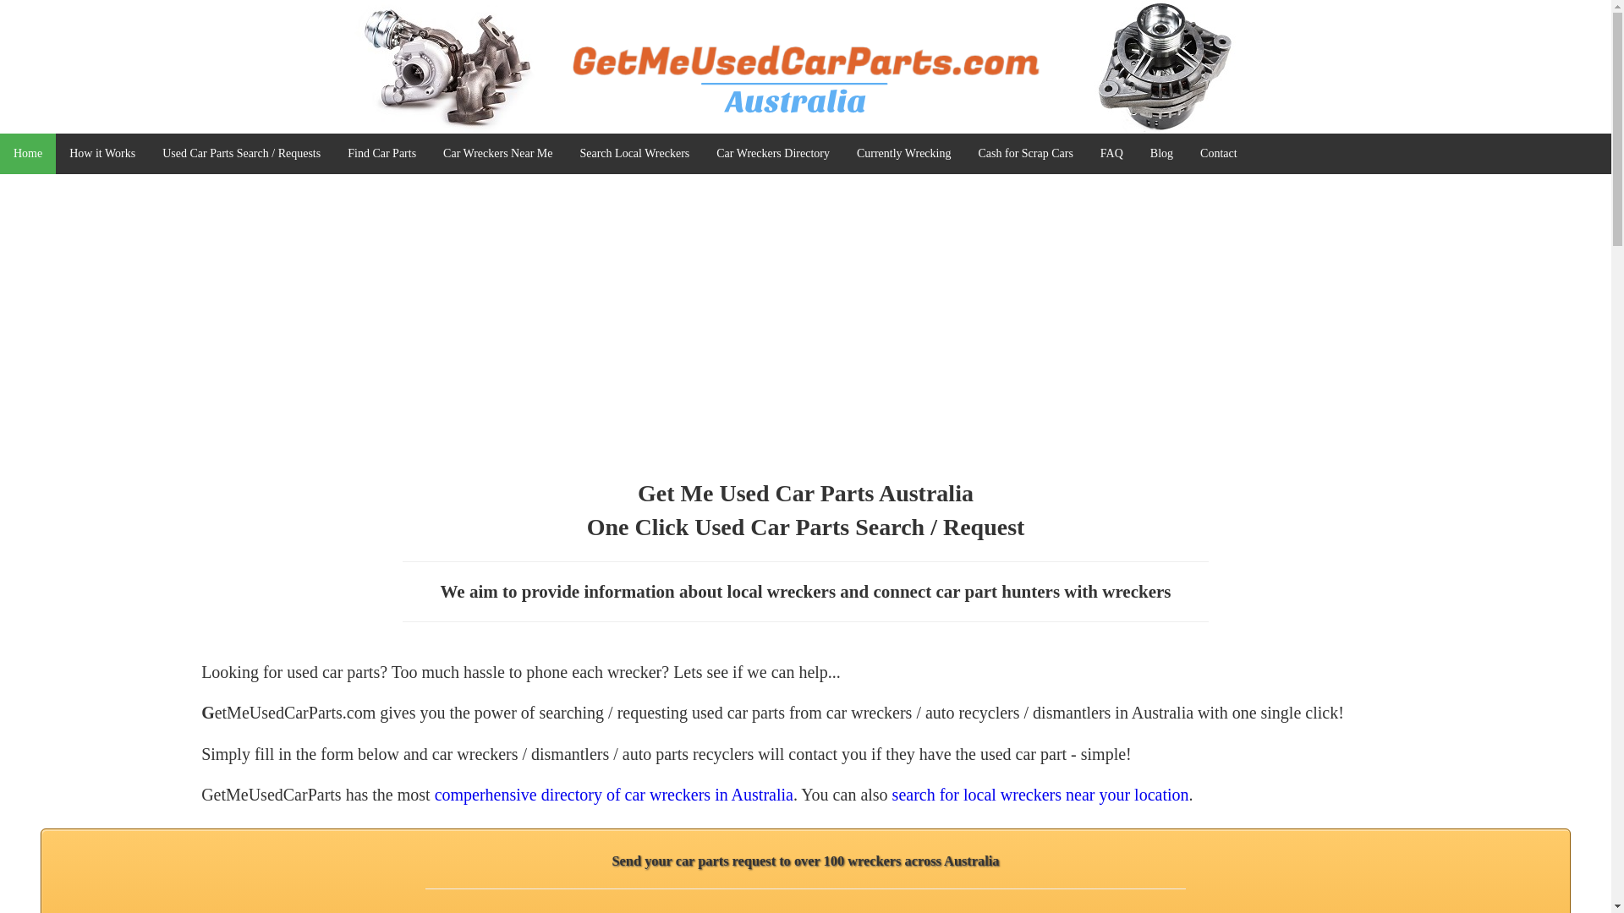  What do you see at coordinates (805, 342) in the screenshot?
I see `Advertisement` at bounding box center [805, 342].